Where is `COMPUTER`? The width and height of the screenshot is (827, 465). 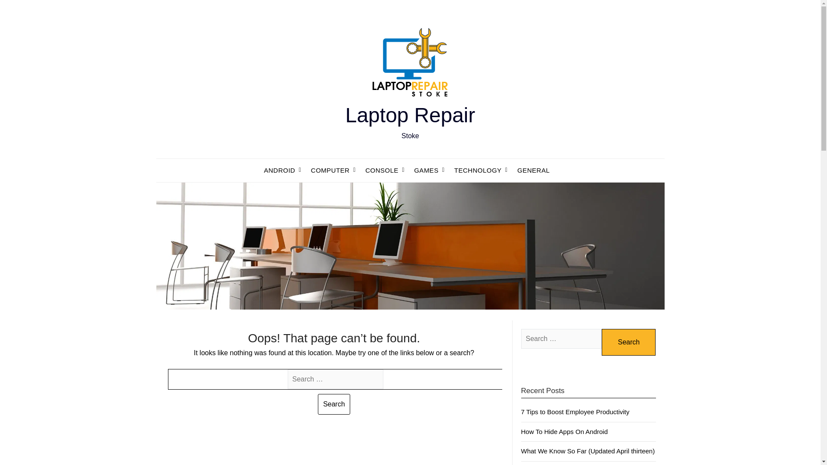 COMPUTER is located at coordinates (330, 170).